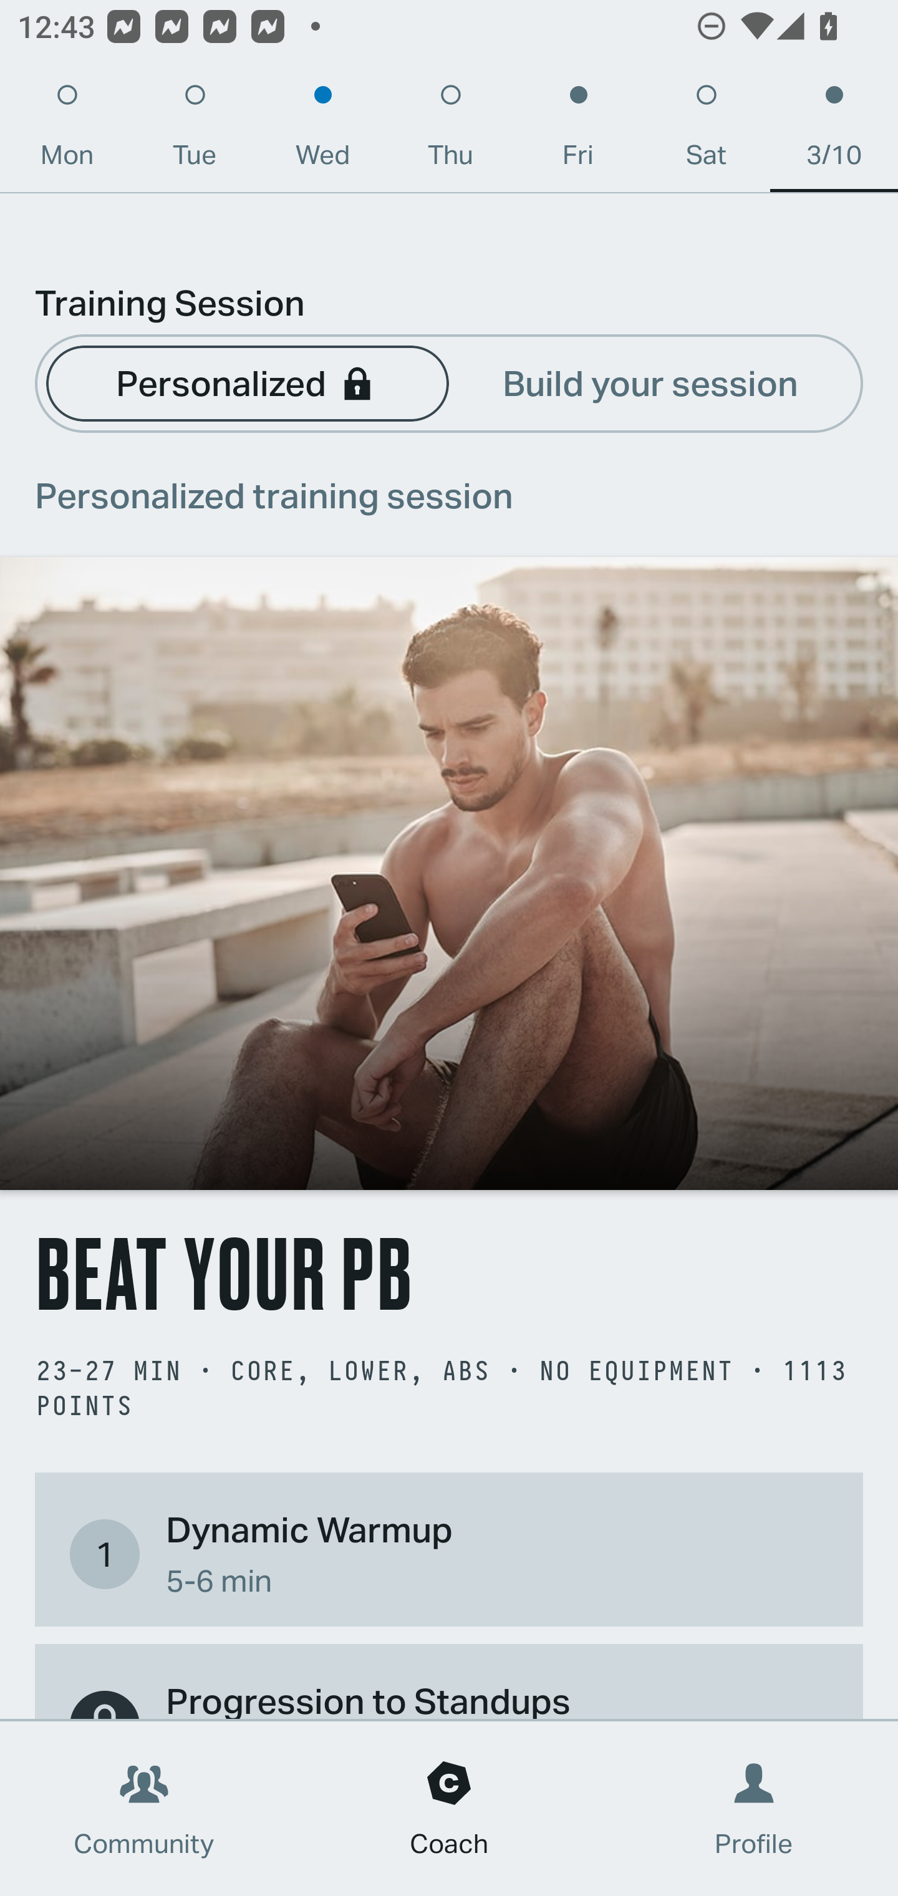 This screenshot has height=1896, width=898. Describe the element at coordinates (67, 131) in the screenshot. I see `Mon` at that location.